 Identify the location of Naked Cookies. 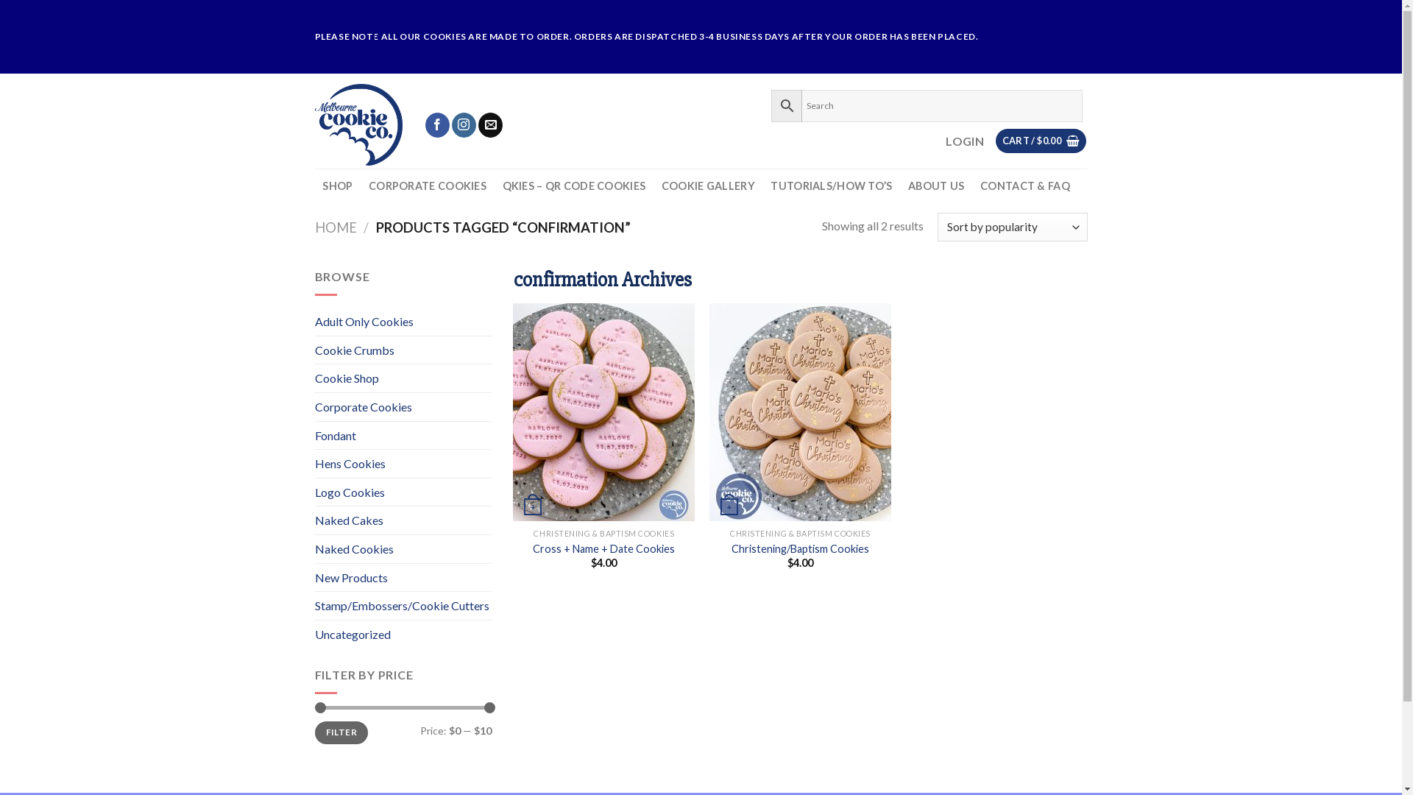
(403, 549).